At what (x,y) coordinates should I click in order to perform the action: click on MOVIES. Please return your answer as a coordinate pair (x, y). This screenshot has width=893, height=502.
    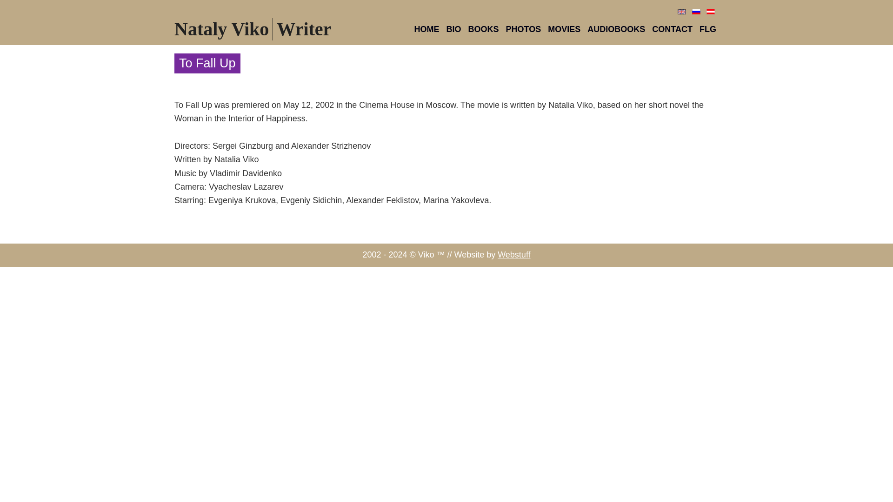
    Looking at the image, I should click on (564, 29).